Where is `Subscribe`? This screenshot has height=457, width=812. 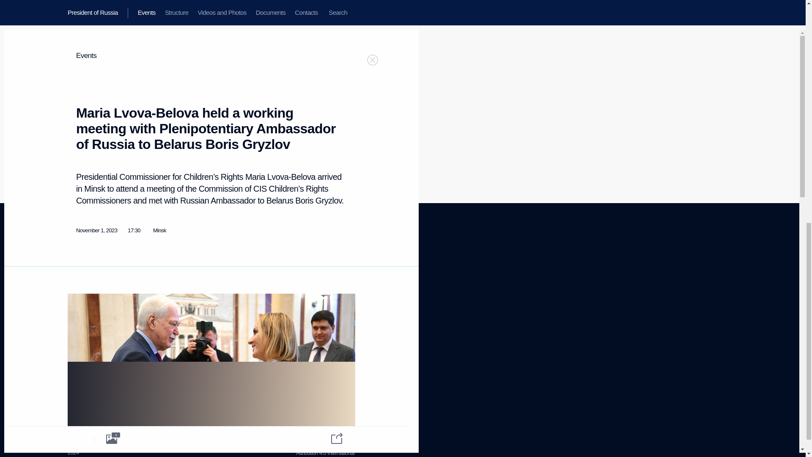 Subscribe is located at coordinates (78, 361).